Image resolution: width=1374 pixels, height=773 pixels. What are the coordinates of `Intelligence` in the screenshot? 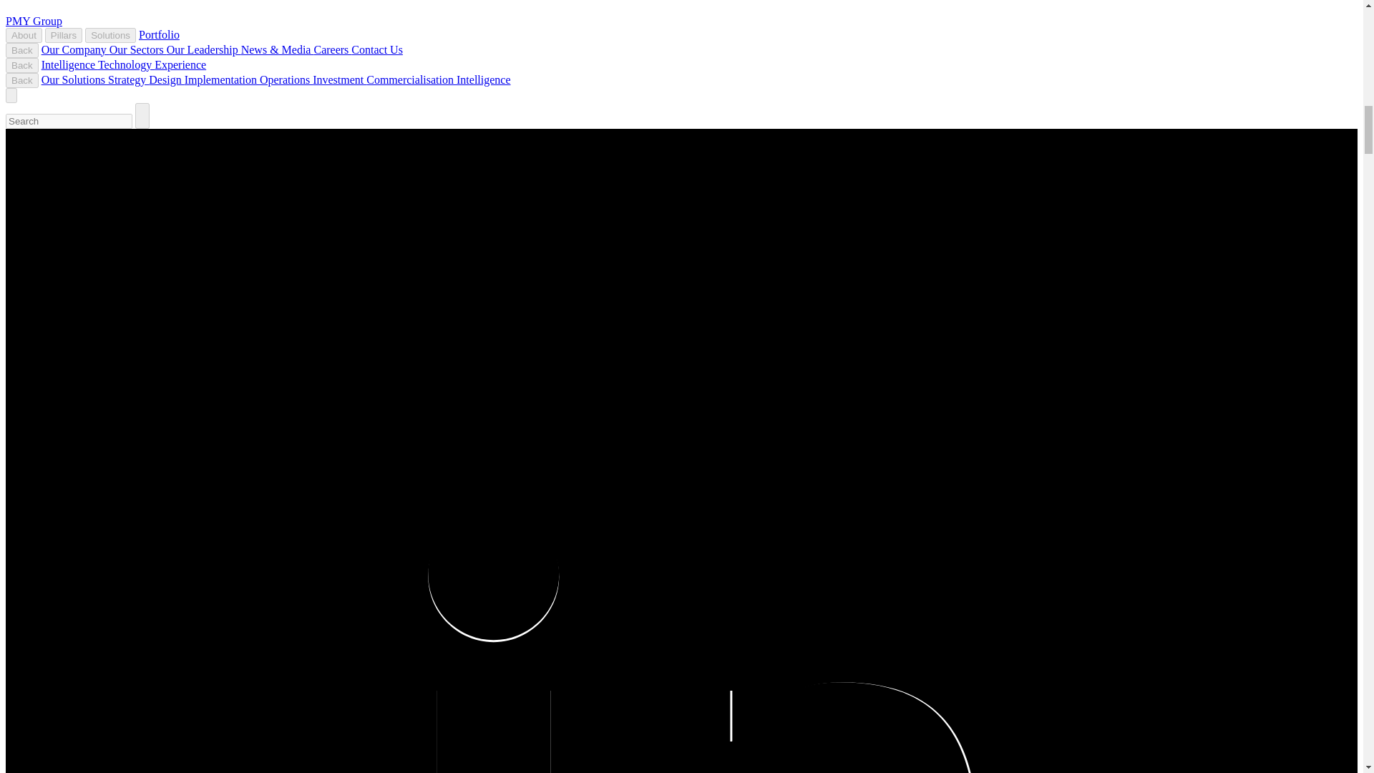 It's located at (484, 79).